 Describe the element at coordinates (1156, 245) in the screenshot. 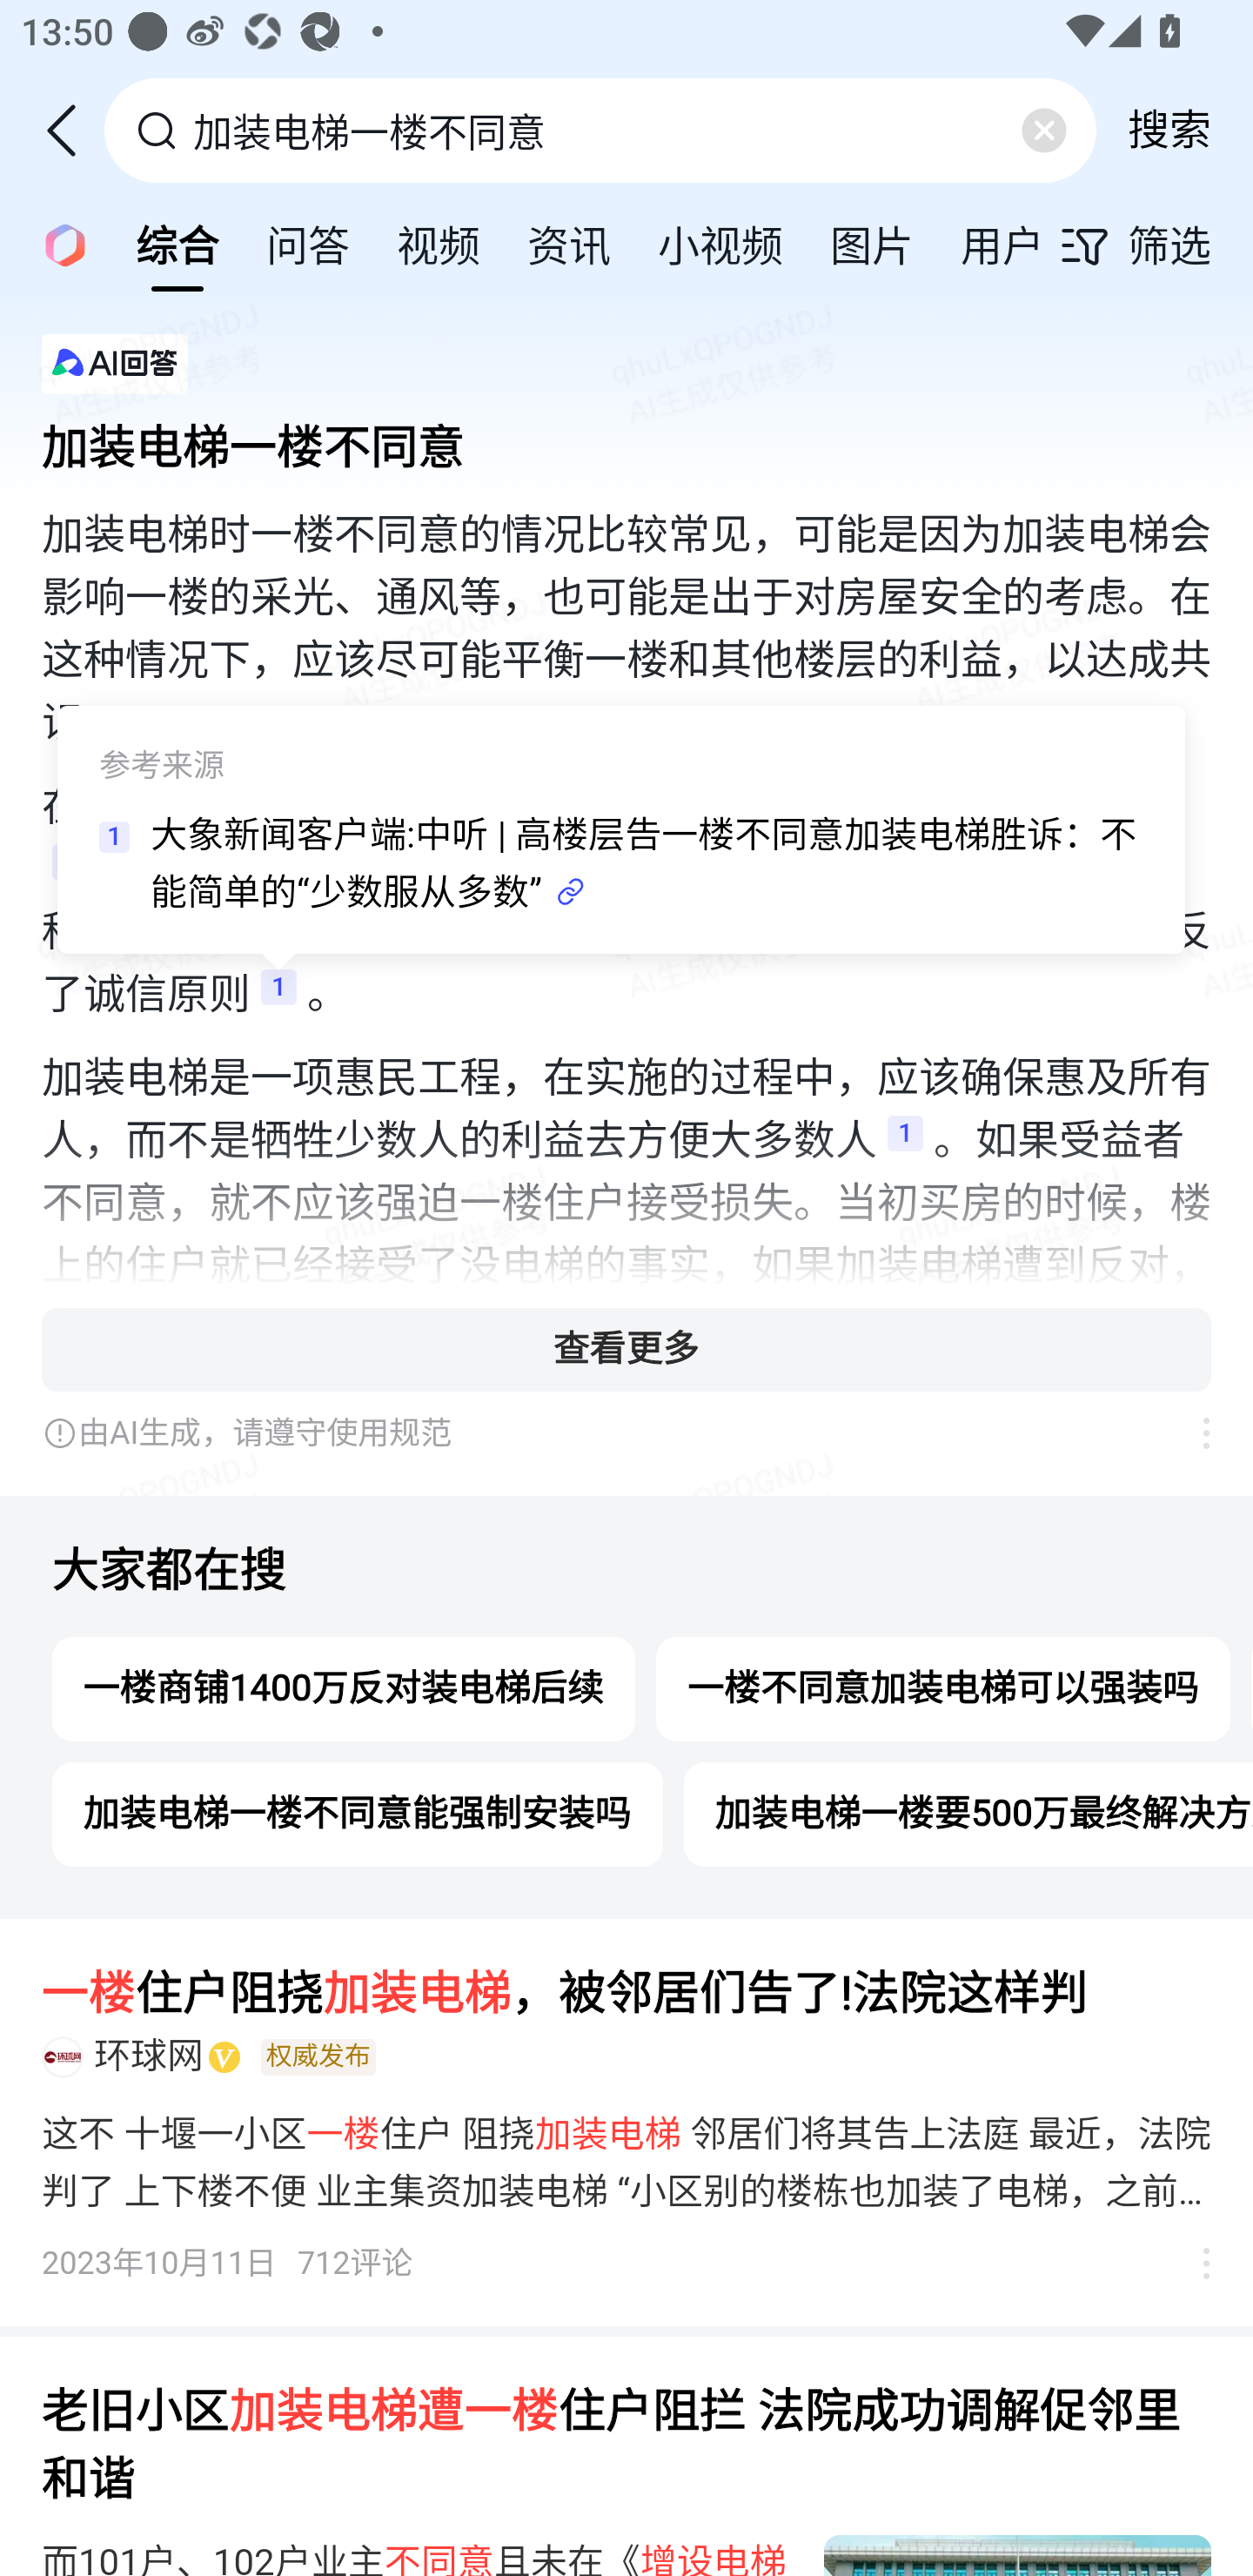

I see `筛选` at that location.